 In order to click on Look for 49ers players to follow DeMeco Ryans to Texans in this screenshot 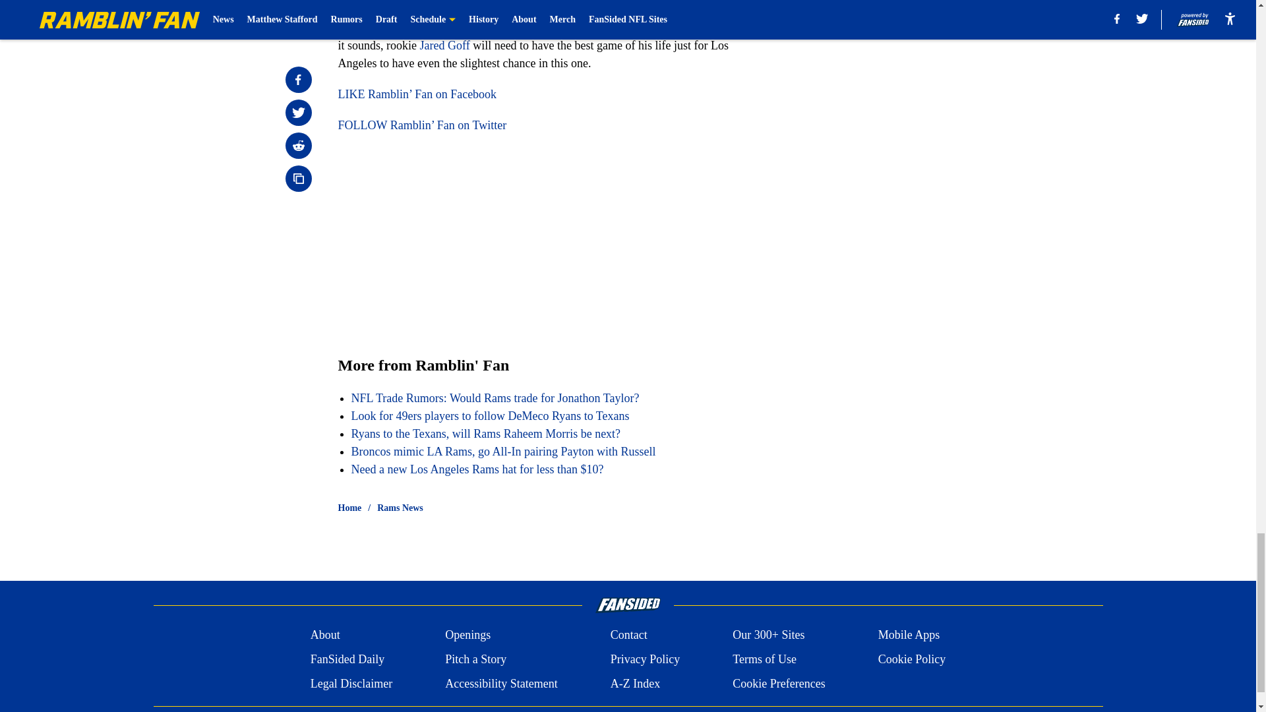, I will do `click(489, 416)`.